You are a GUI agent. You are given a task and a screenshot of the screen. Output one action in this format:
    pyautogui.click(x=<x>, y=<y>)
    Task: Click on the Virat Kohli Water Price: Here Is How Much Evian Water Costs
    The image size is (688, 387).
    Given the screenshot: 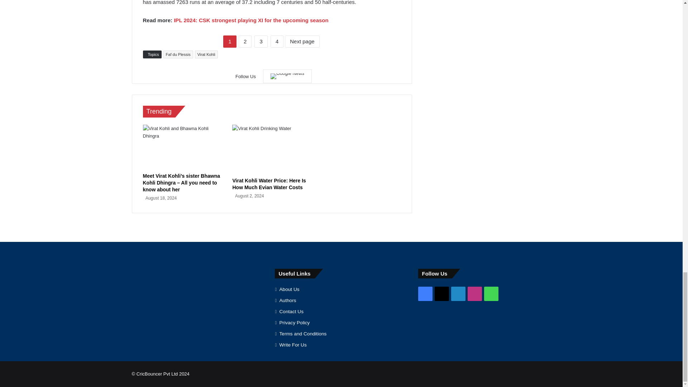 What is the action you would take?
    pyautogui.click(x=269, y=184)
    